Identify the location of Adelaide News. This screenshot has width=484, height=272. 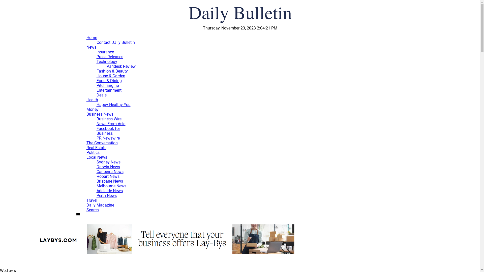
(109, 191).